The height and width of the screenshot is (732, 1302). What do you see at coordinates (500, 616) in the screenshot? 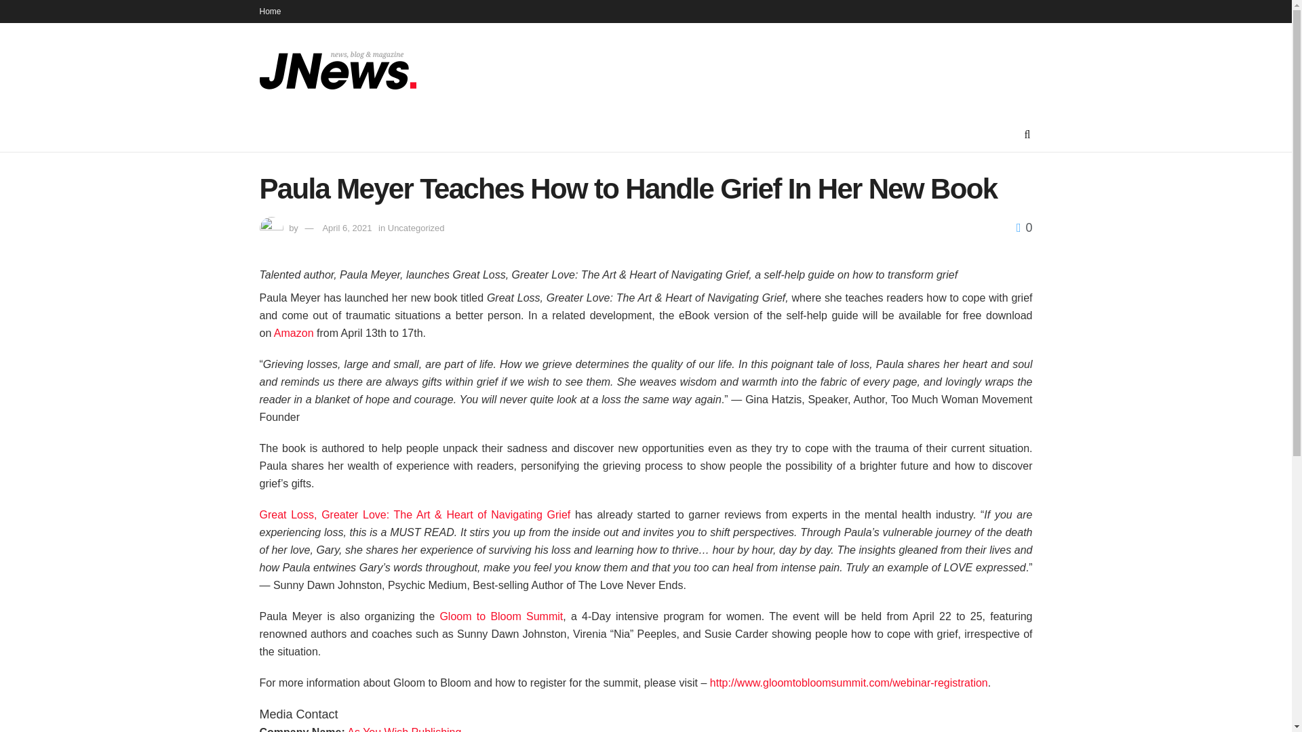
I see `Gloom to Bloom Summit` at bounding box center [500, 616].